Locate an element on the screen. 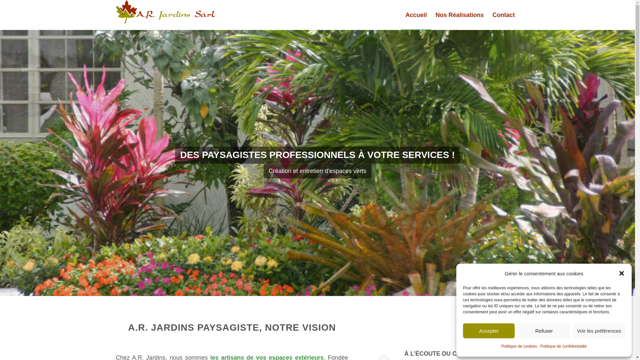 The image size is (640, 360). Accepter is located at coordinates (489, 331).